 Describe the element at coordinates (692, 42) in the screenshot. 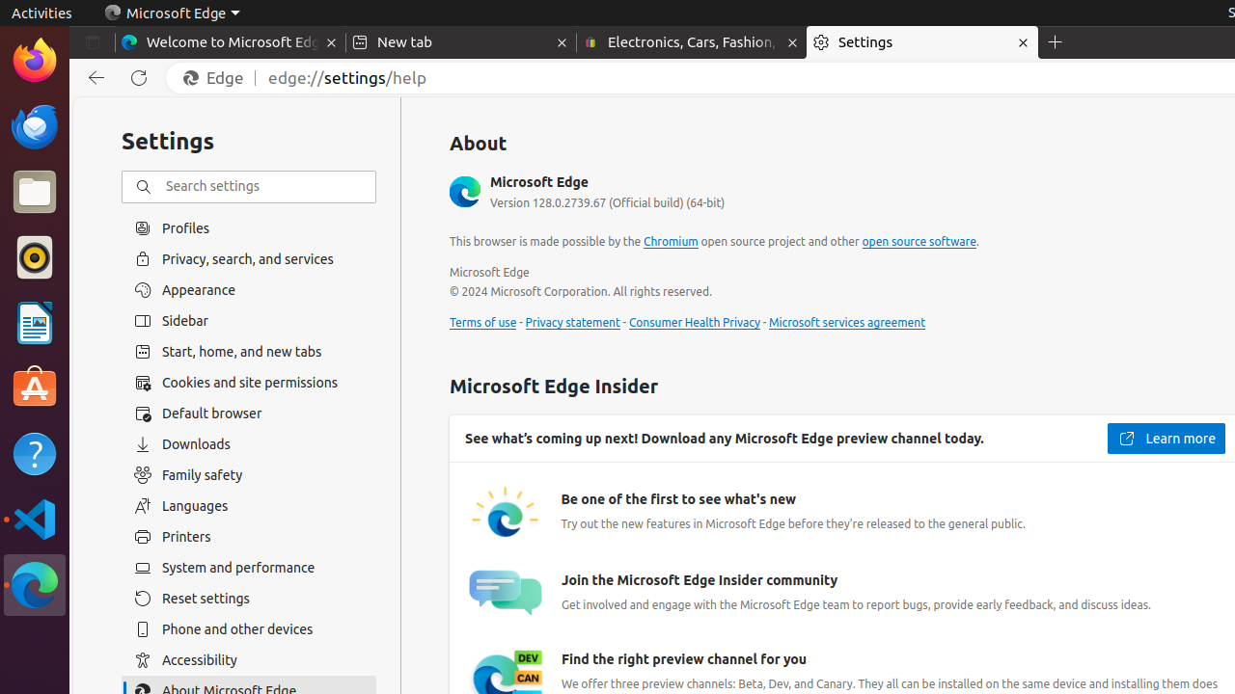

I see `Electronics, Cars, Fashion, Collectibles & More | eBay` at that location.